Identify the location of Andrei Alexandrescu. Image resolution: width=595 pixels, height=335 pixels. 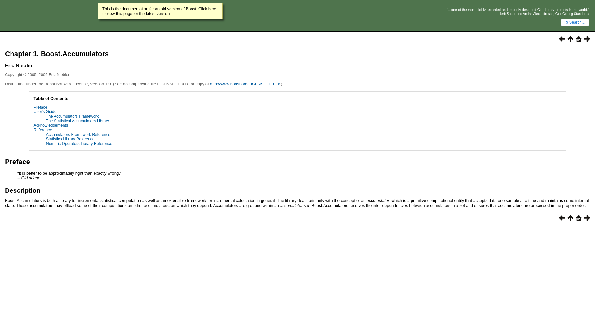
(538, 14).